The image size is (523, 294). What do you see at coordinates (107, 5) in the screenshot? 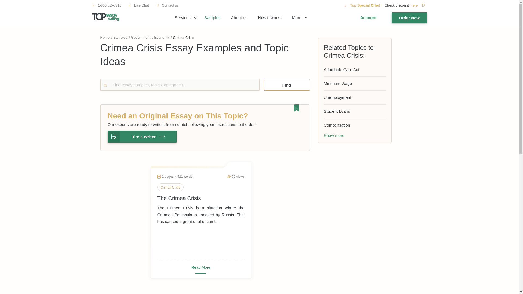
I see `1-866-515-7710` at bounding box center [107, 5].